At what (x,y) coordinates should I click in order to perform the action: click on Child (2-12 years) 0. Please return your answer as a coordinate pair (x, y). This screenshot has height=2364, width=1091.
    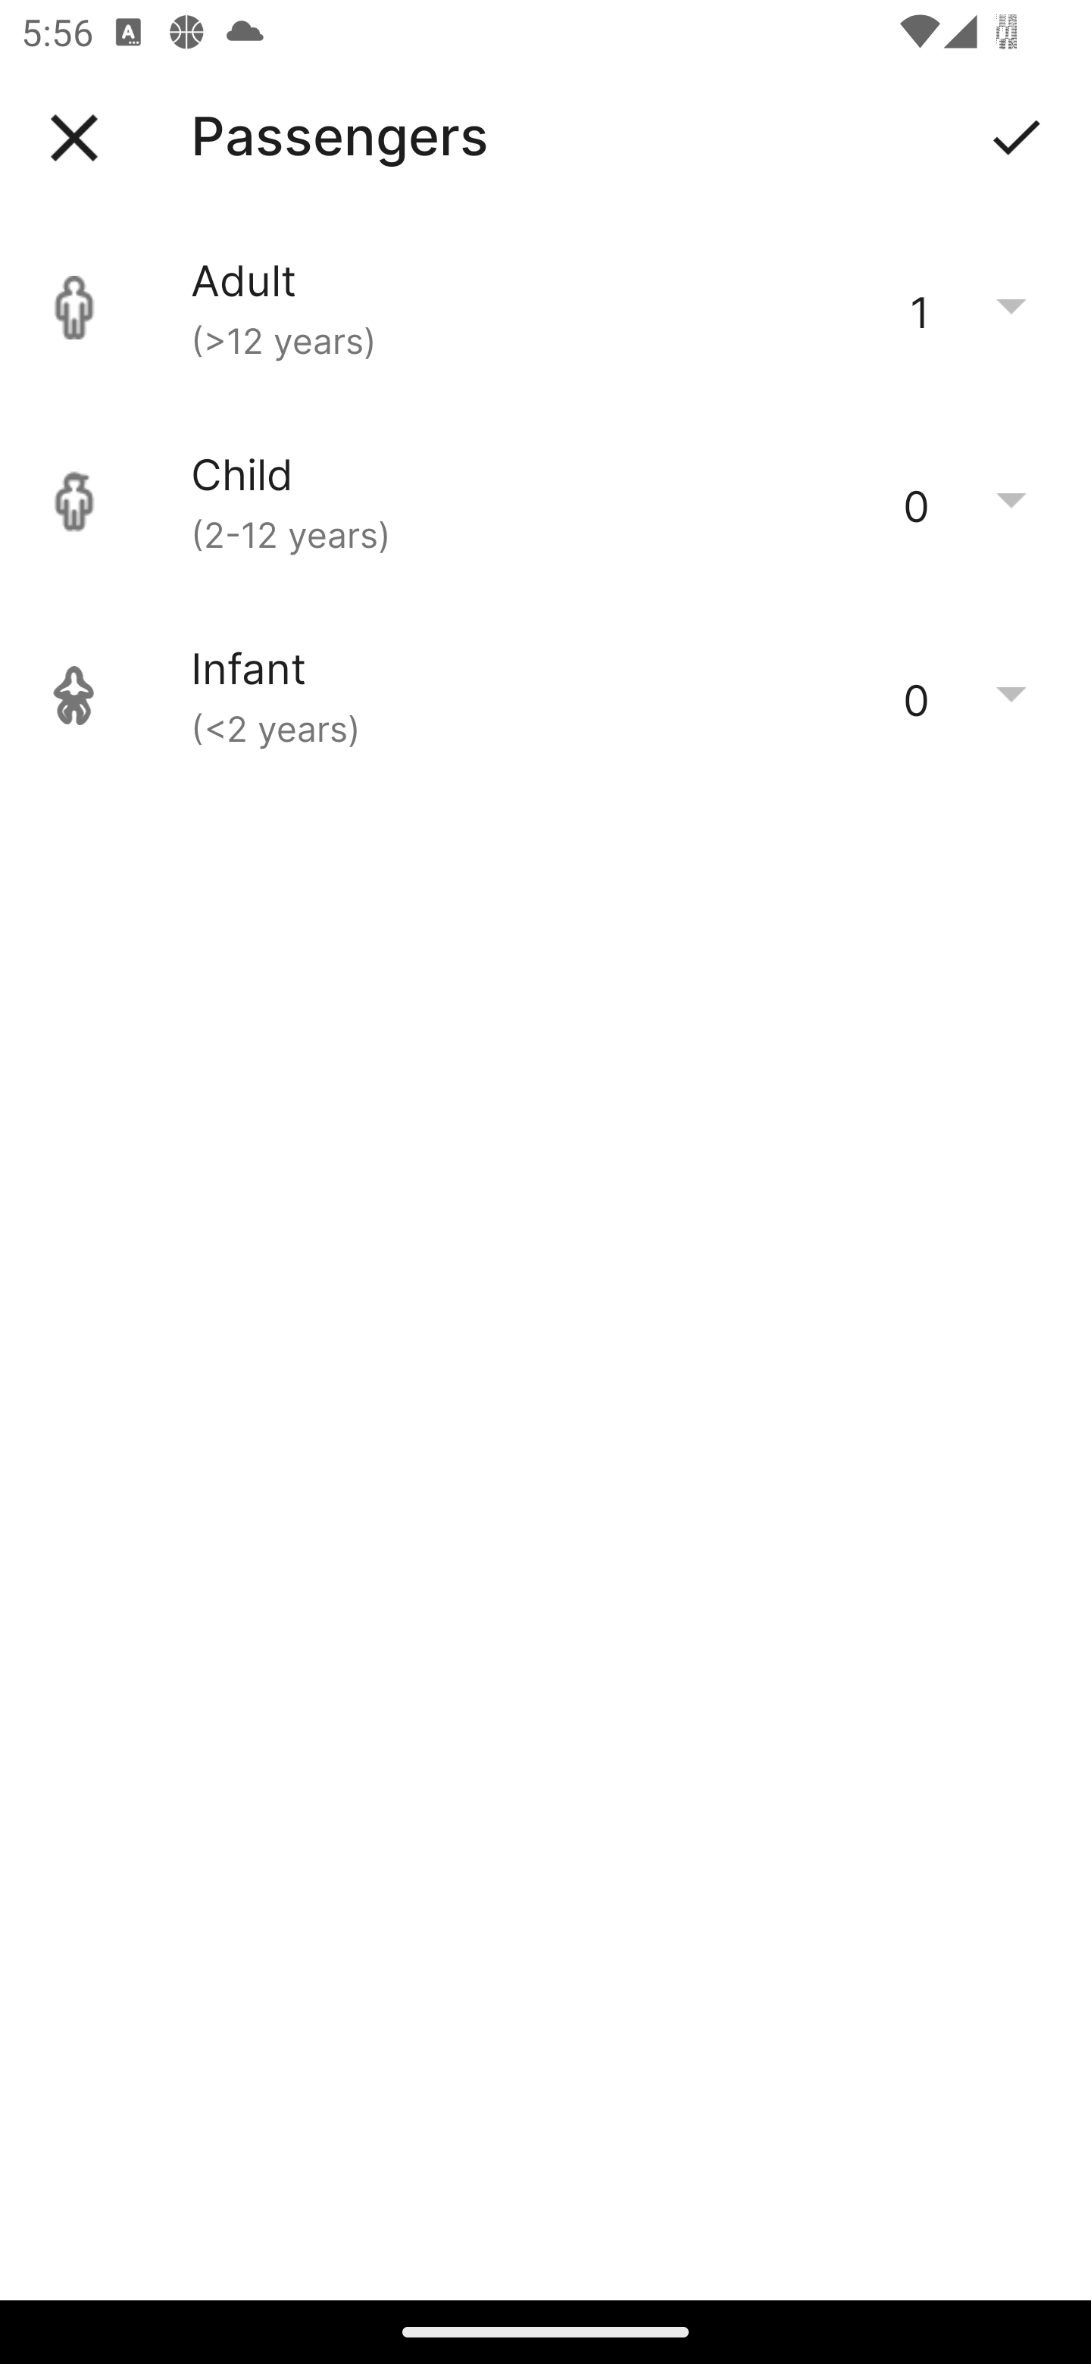
    Looking at the image, I should click on (545, 502).